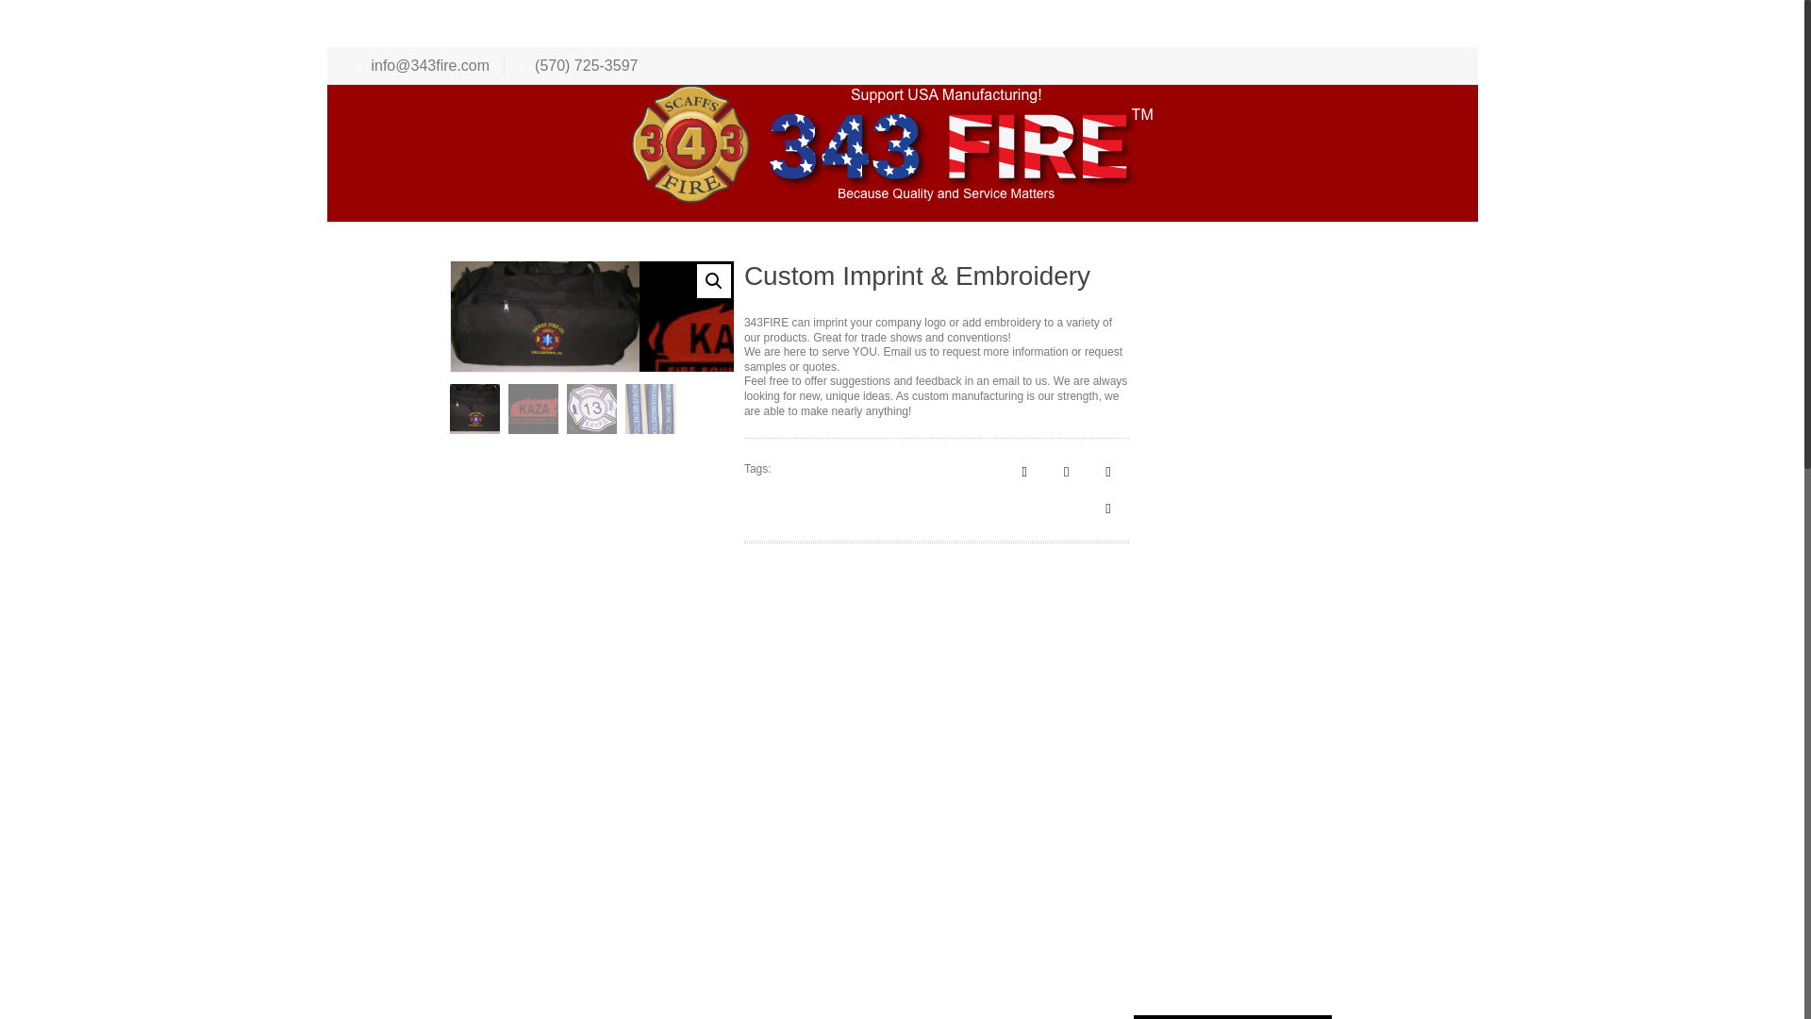  I want to click on KAZAImprint, so click(733, 338).